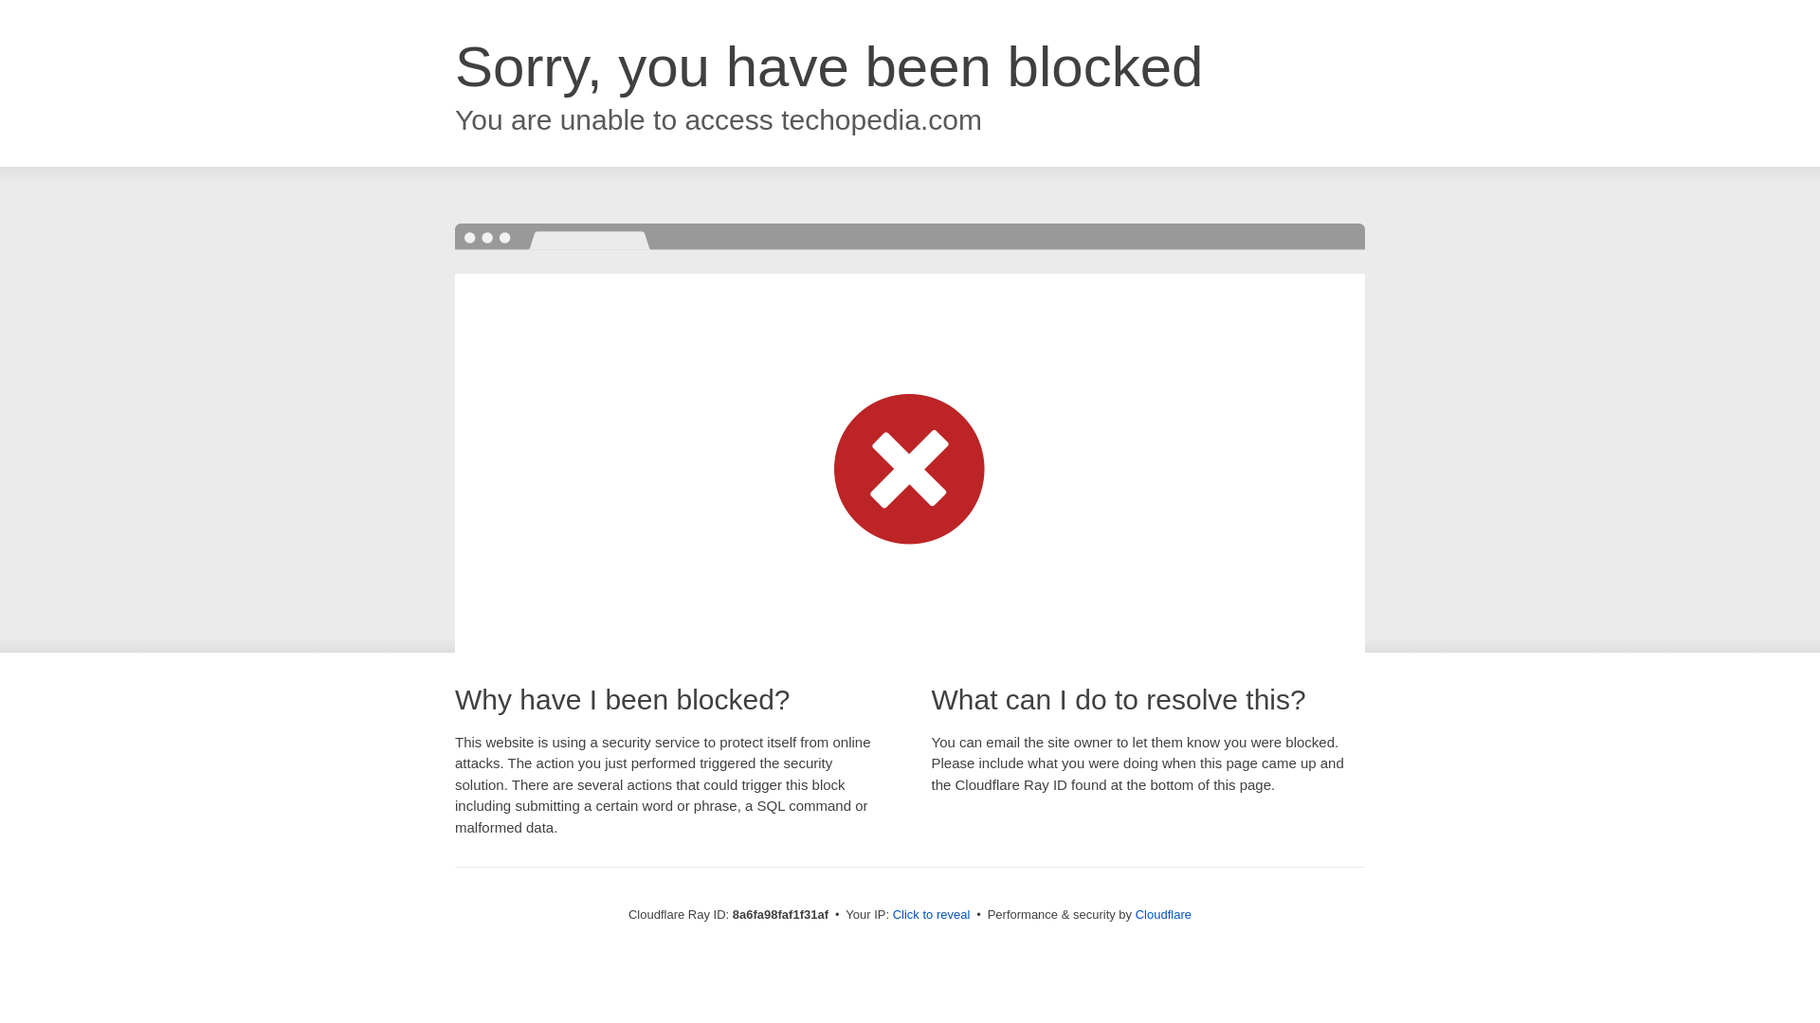 This screenshot has width=1820, height=1023. What do you see at coordinates (1164, 914) in the screenshot?
I see `Cloudflare` at bounding box center [1164, 914].